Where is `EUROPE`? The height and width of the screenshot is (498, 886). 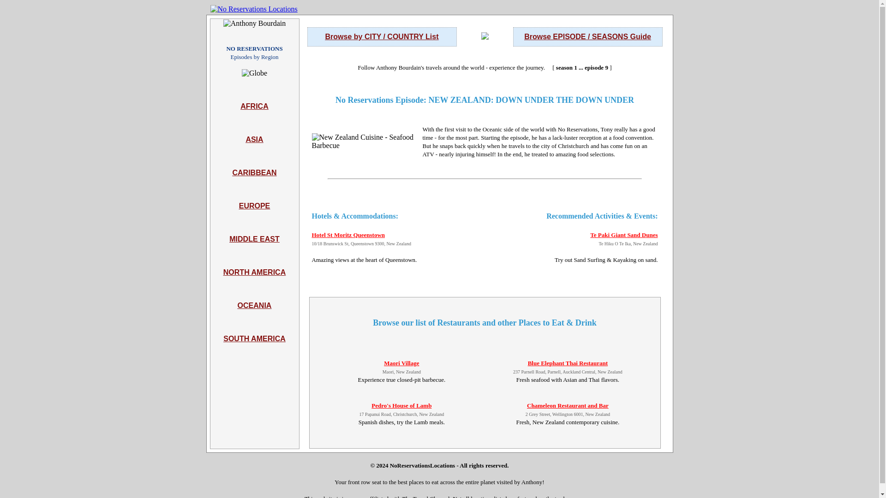 EUROPE is located at coordinates (255, 218).